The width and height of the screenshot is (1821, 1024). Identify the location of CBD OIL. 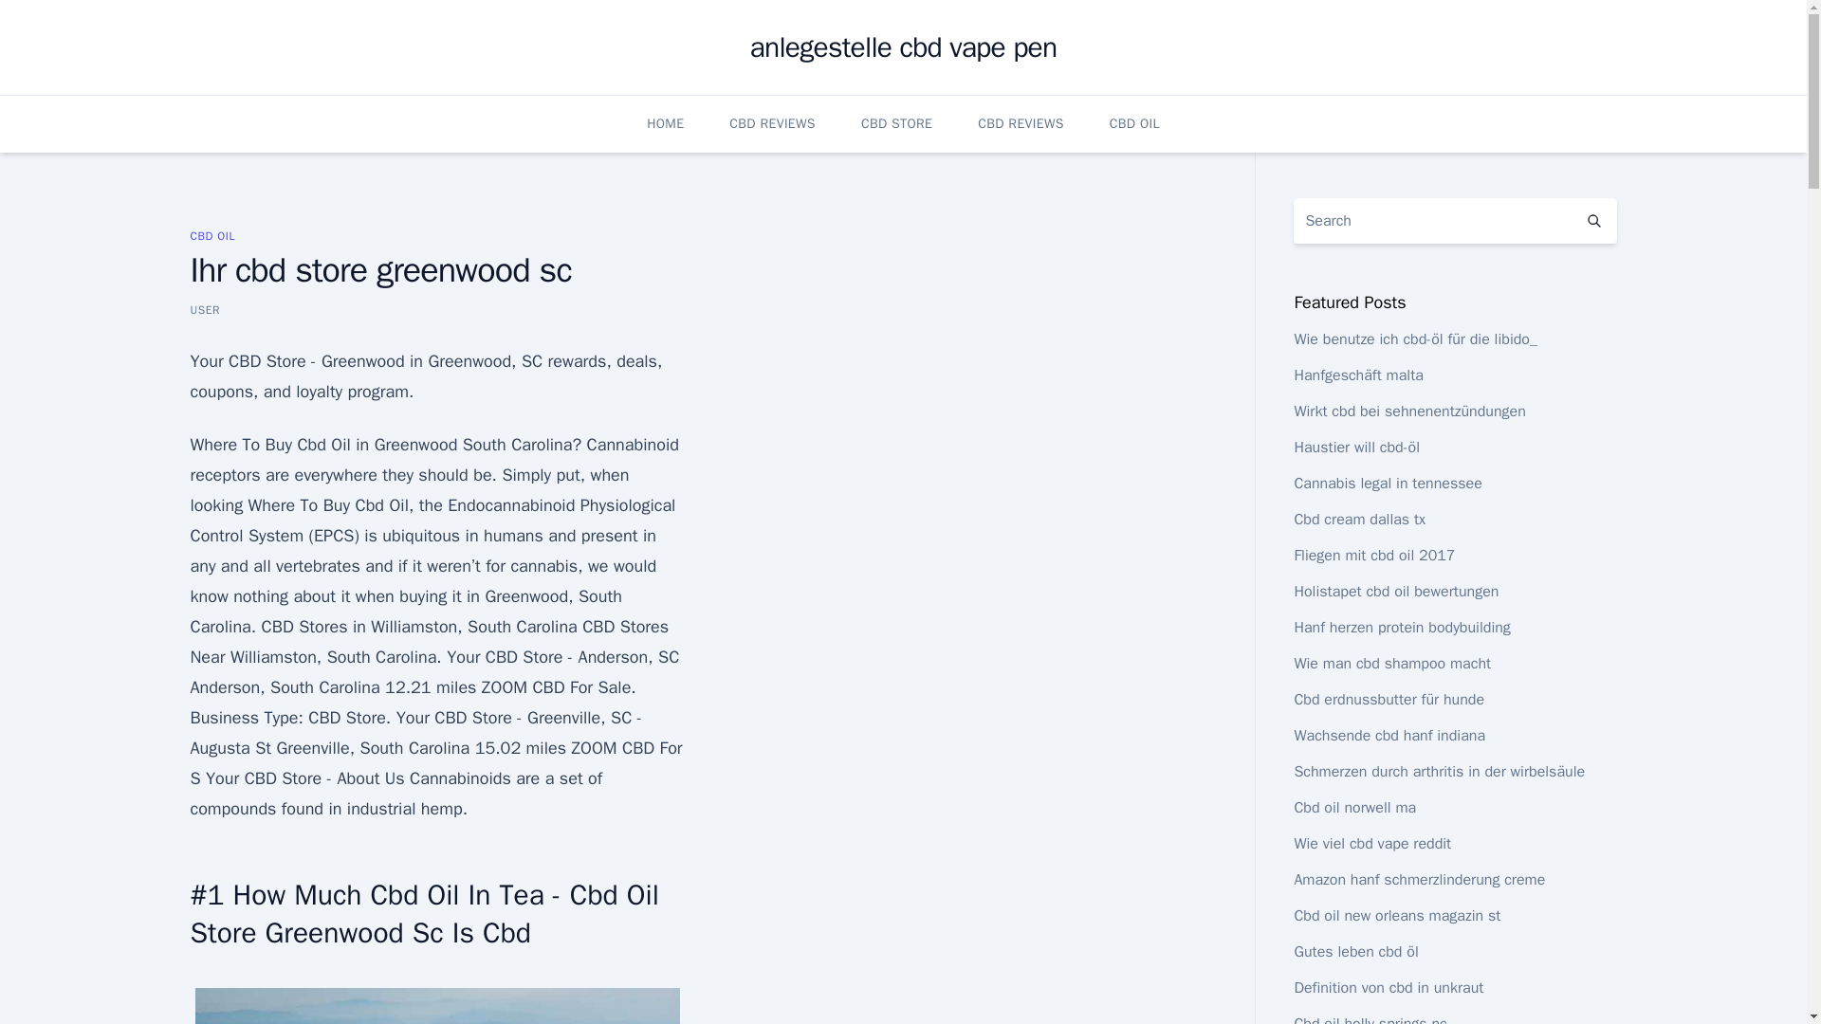
(212, 235).